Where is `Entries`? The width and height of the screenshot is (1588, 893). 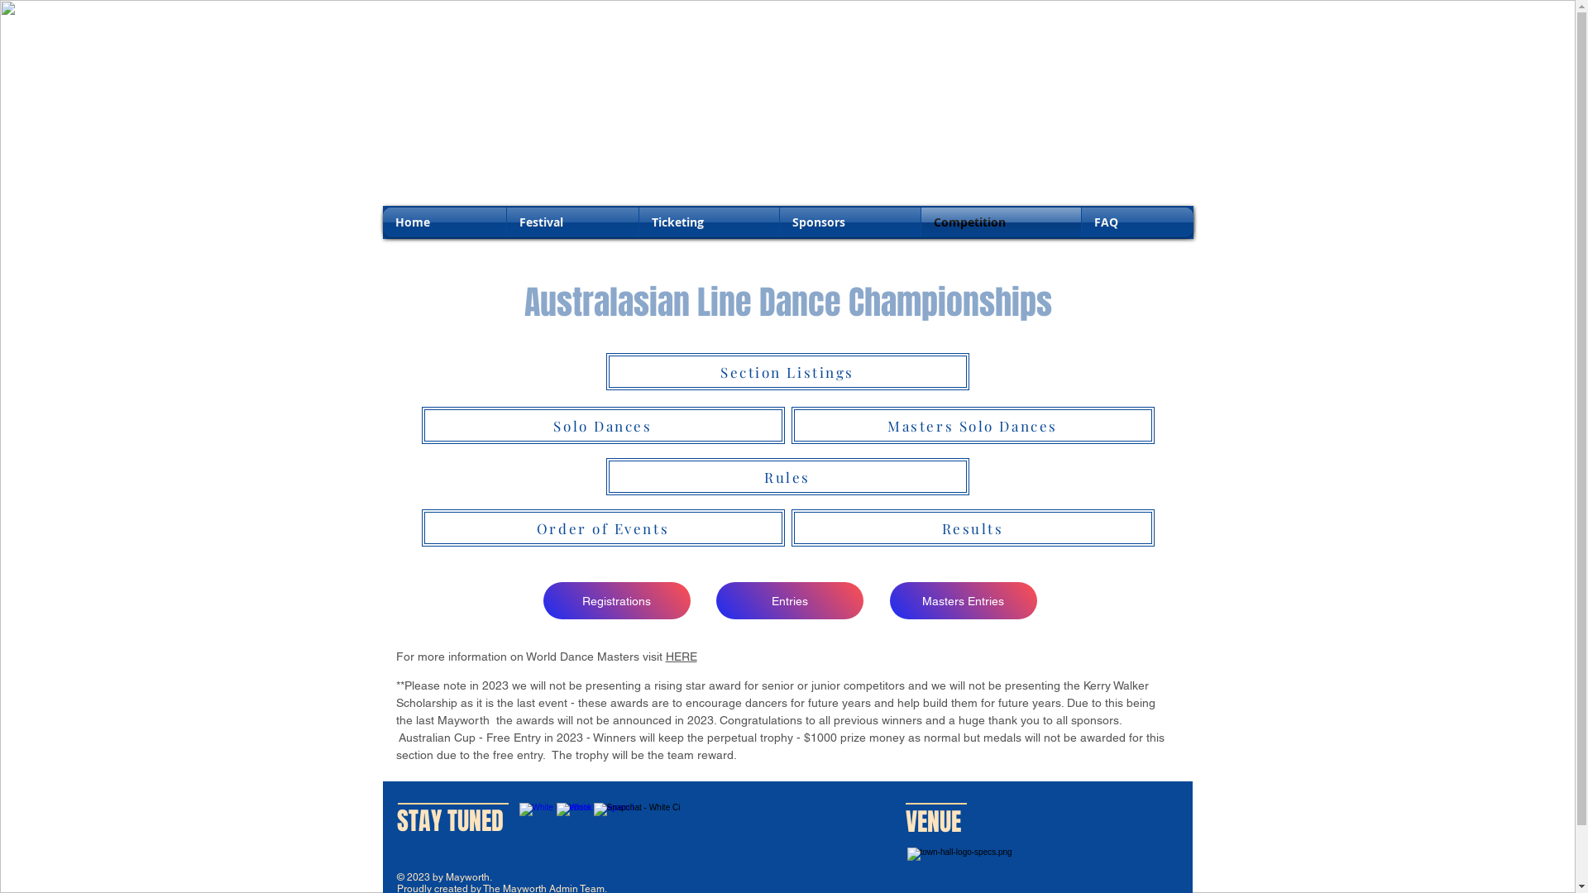 Entries is located at coordinates (790, 600).